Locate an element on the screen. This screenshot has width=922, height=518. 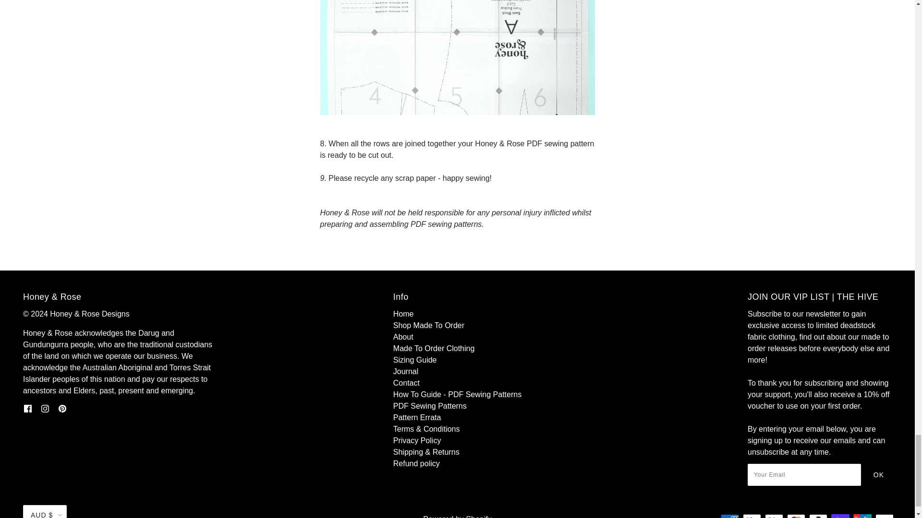
Privacy Policy is located at coordinates (417, 440).